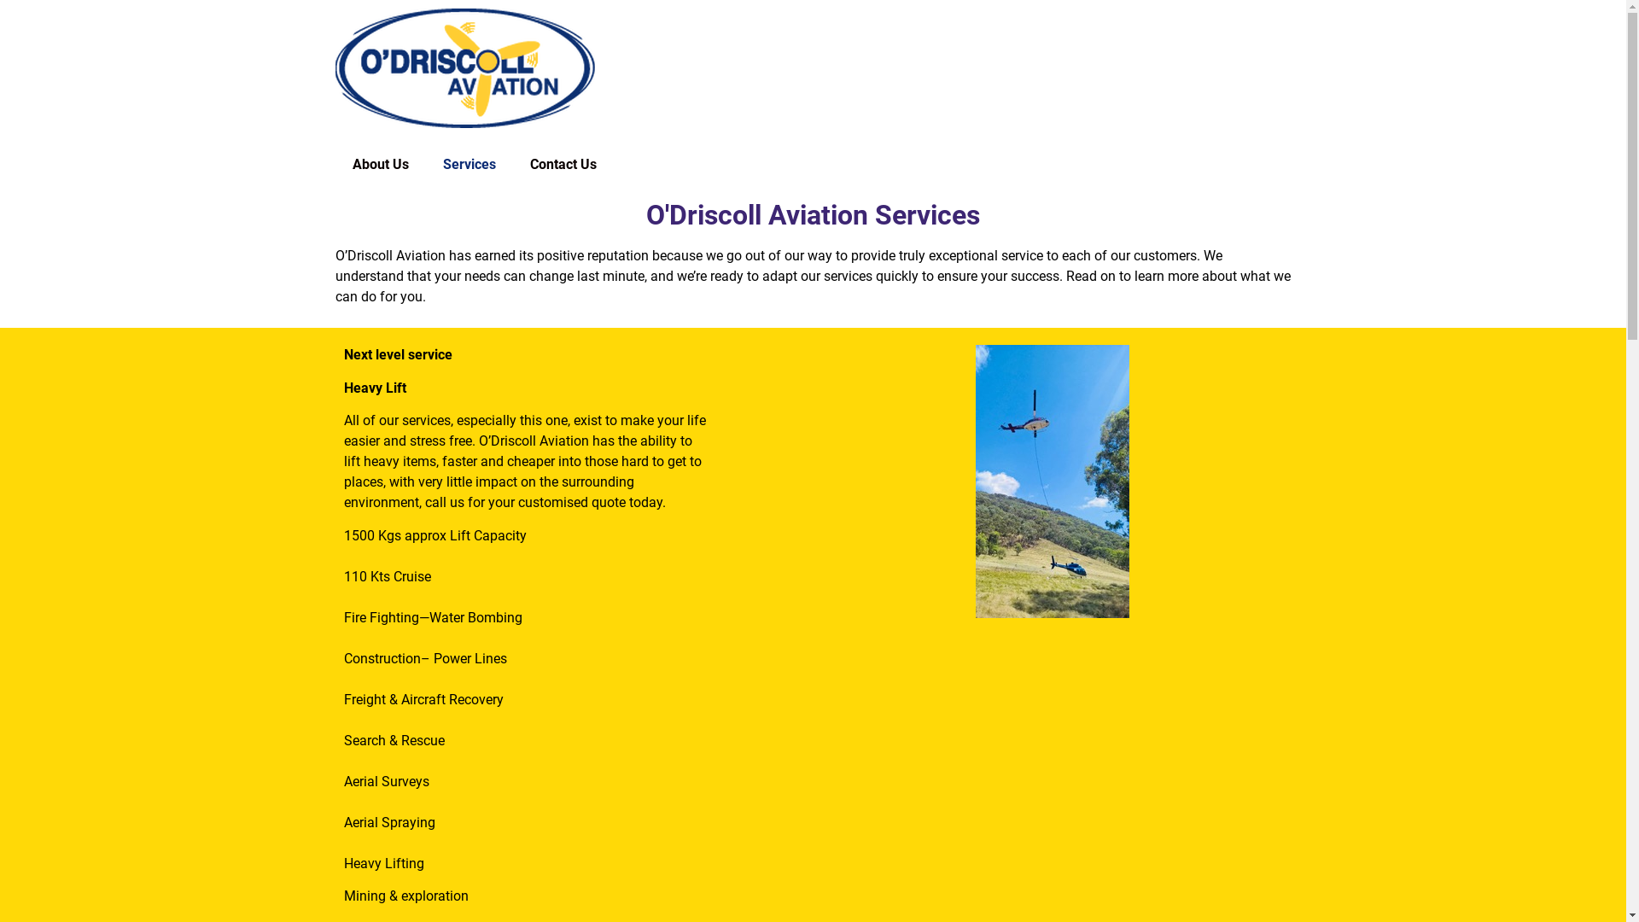 The image size is (1639, 922). What do you see at coordinates (469, 165) in the screenshot?
I see `Services` at bounding box center [469, 165].